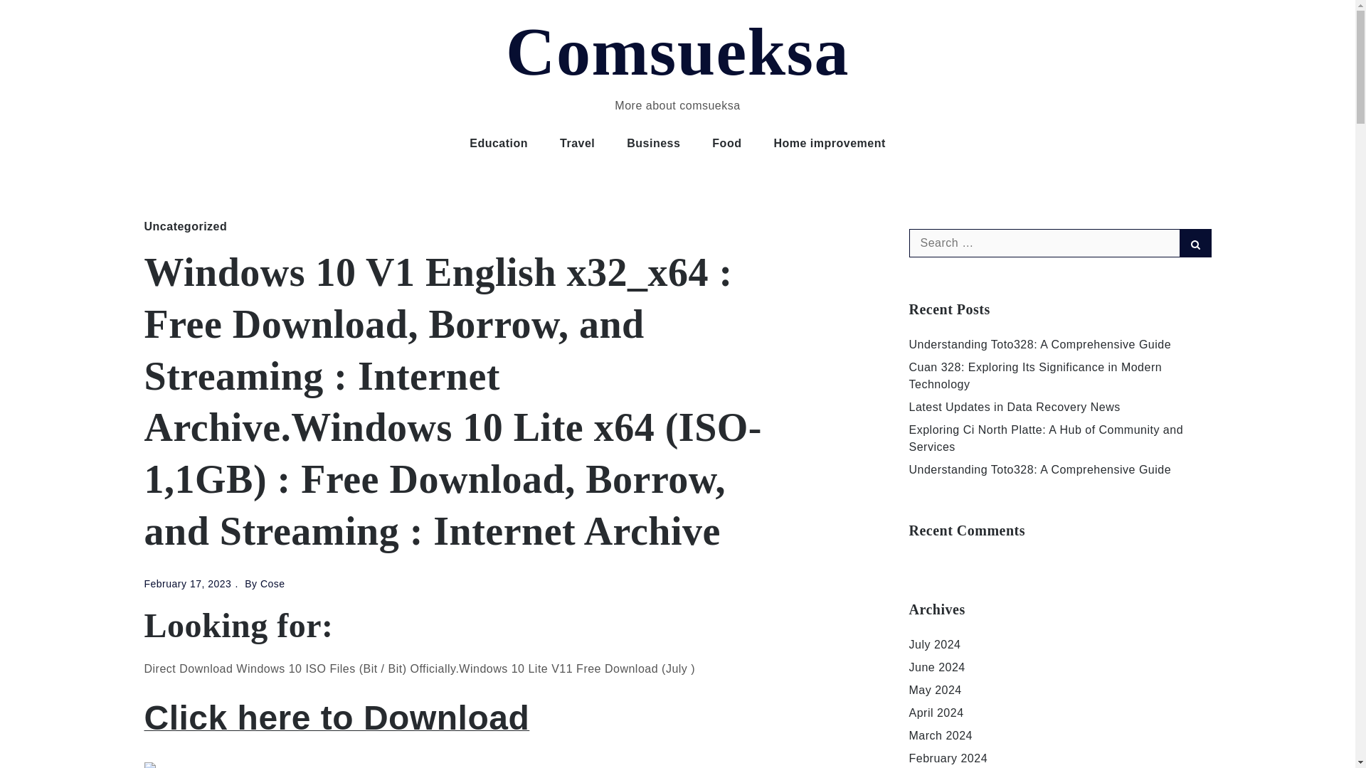 This screenshot has width=1366, height=768. Describe the element at coordinates (653, 144) in the screenshot. I see `Business` at that location.